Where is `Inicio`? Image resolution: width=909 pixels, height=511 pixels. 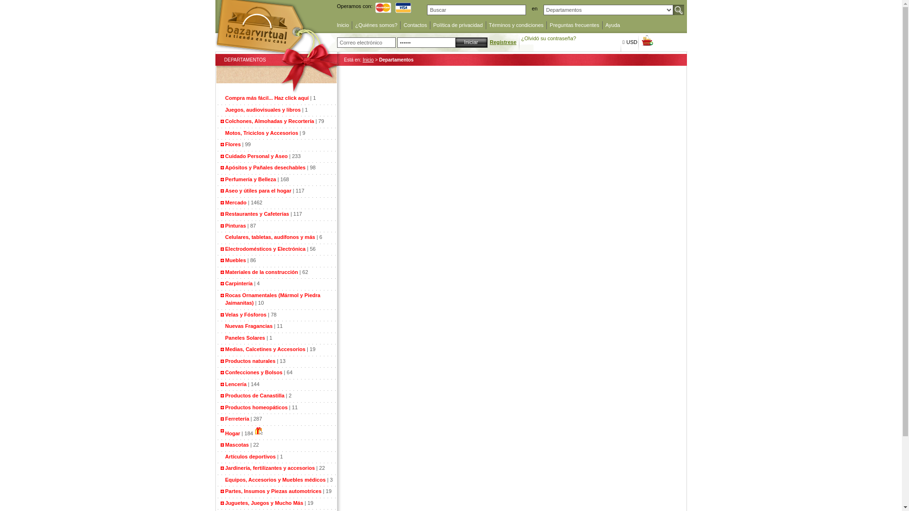 Inicio is located at coordinates (343, 26).